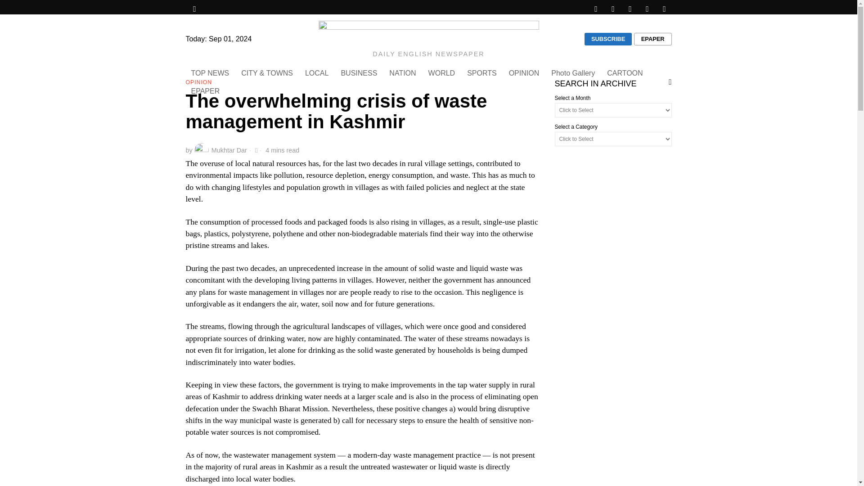  Describe the element at coordinates (443, 73) in the screenshot. I see `WORLD` at that location.